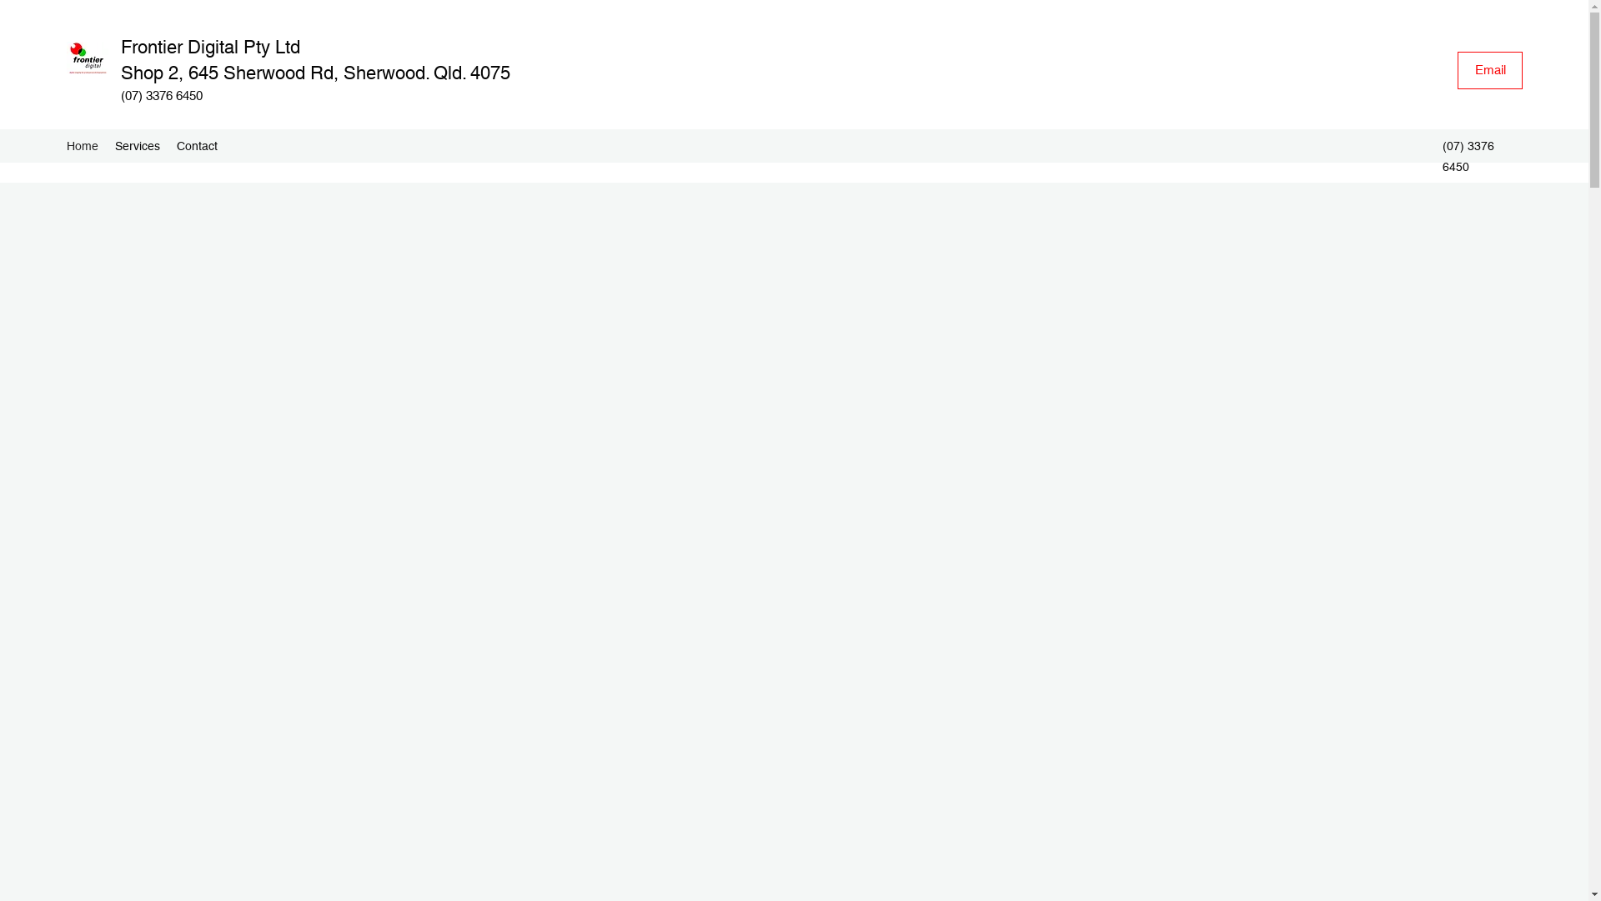  Describe the element at coordinates (210, 47) in the screenshot. I see `Frontier Digital Pty Ltd` at that location.